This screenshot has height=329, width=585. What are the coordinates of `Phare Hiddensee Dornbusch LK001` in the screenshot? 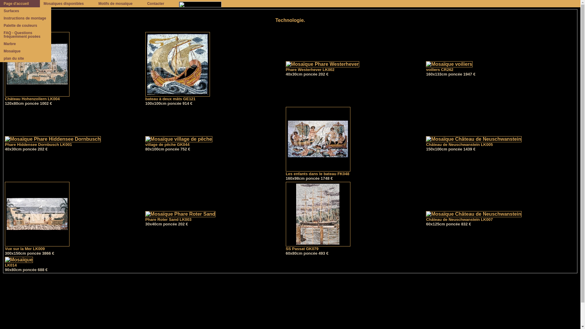 It's located at (53, 142).